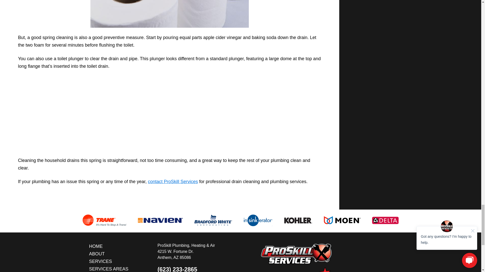 The height and width of the screenshot is (272, 485). I want to click on YouTube video player, so click(169, 113).